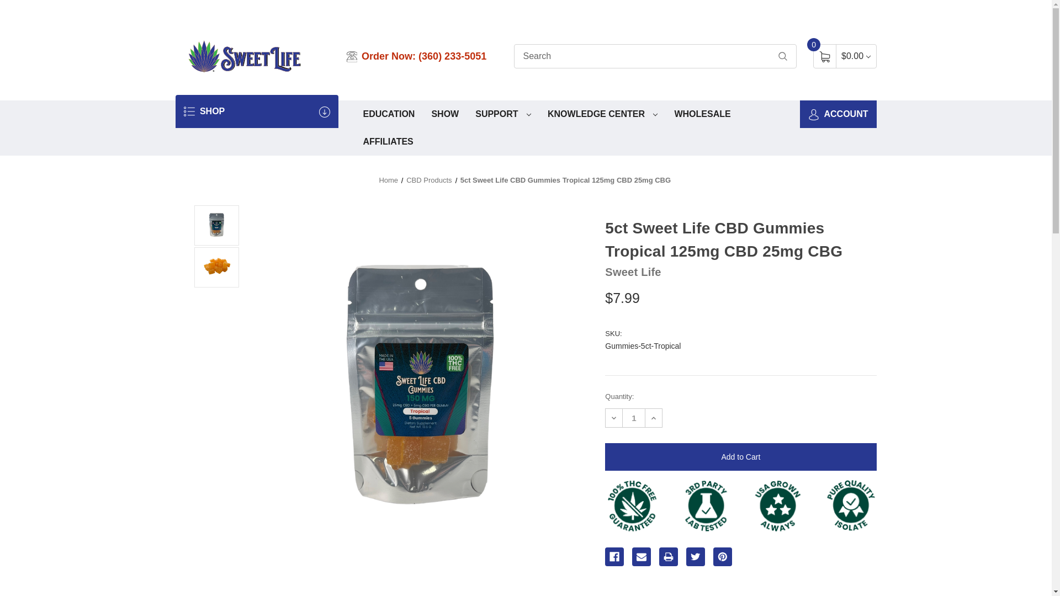 The width and height of the screenshot is (1060, 596). I want to click on Print, so click(669, 557).